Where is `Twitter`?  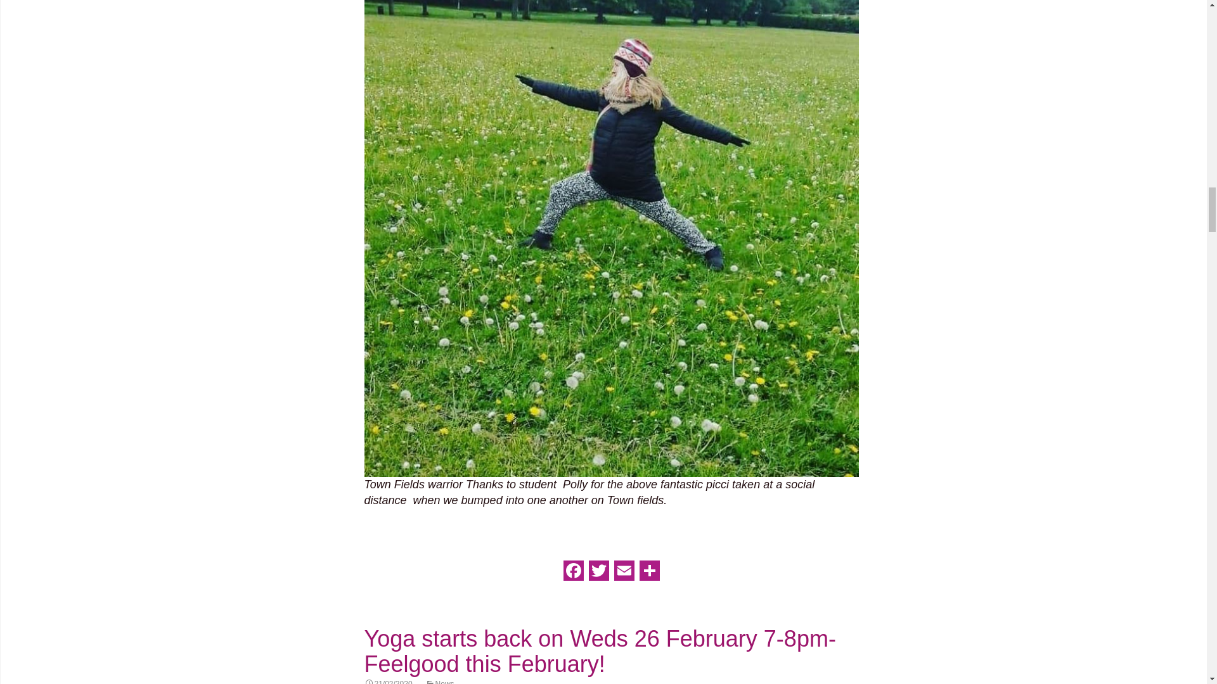 Twitter is located at coordinates (598, 574).